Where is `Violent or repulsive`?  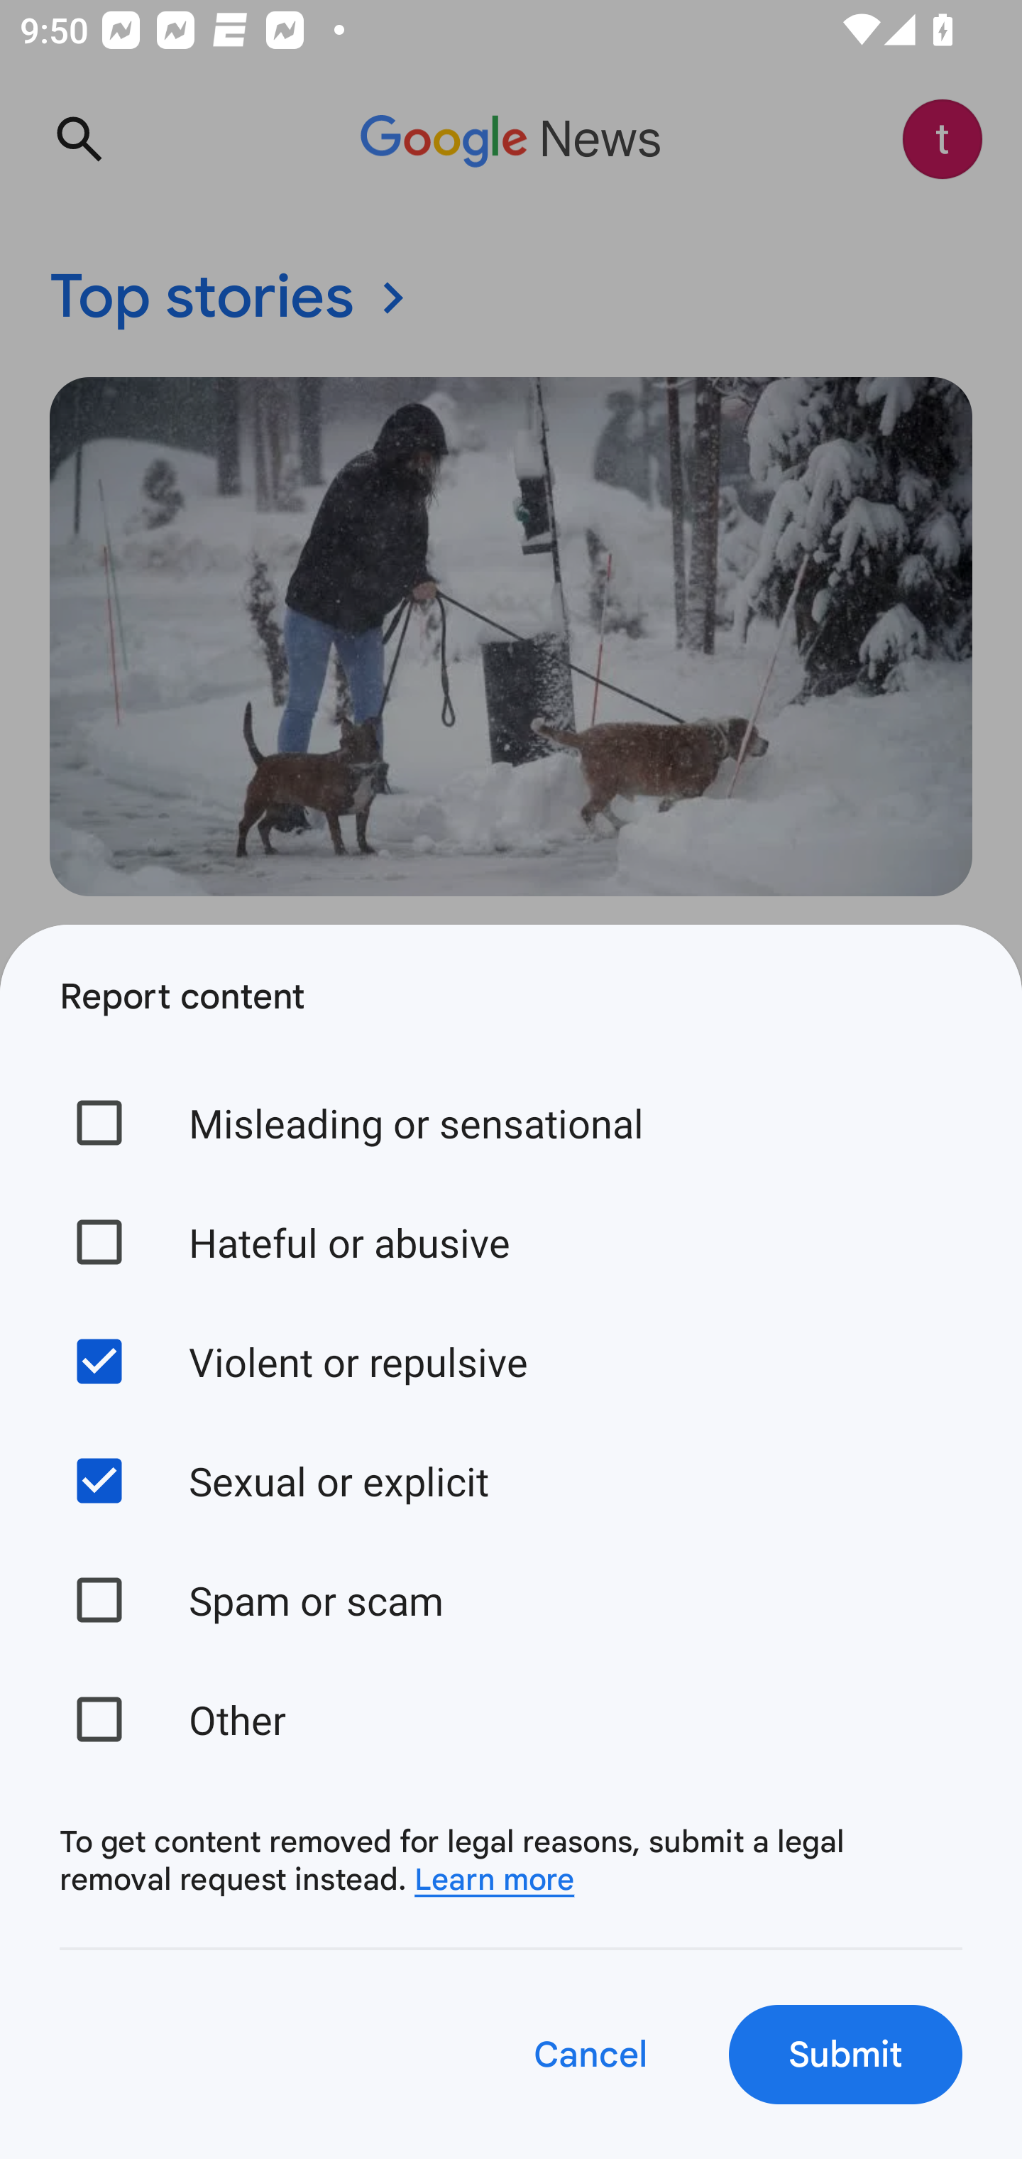 Violent or repulsive is located at coordinates (511, 1361).